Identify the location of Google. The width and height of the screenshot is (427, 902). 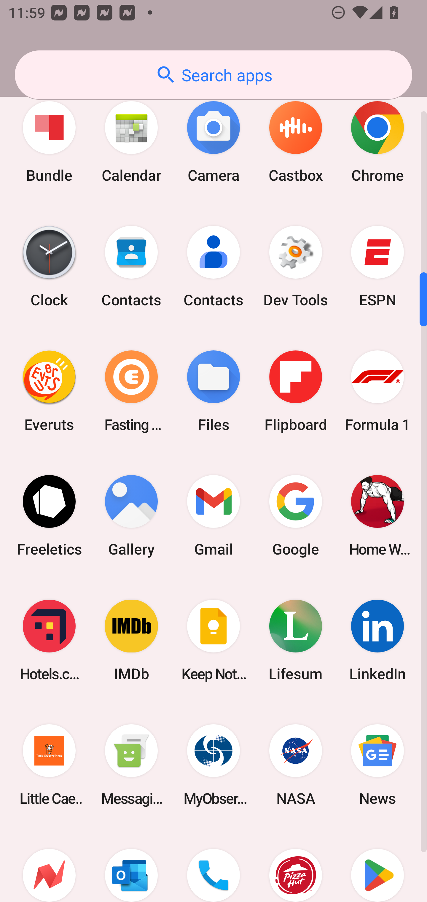
(295, 516).